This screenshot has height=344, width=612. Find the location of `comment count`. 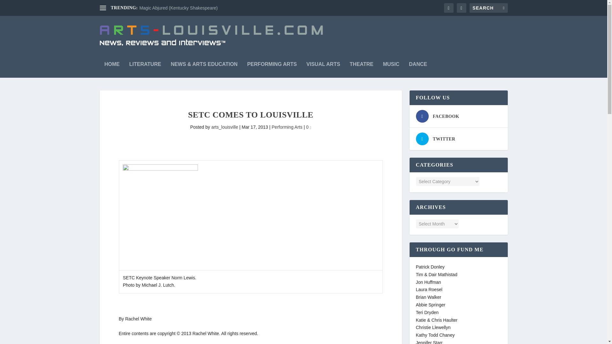

comment count is located at coordinates (310, 127).